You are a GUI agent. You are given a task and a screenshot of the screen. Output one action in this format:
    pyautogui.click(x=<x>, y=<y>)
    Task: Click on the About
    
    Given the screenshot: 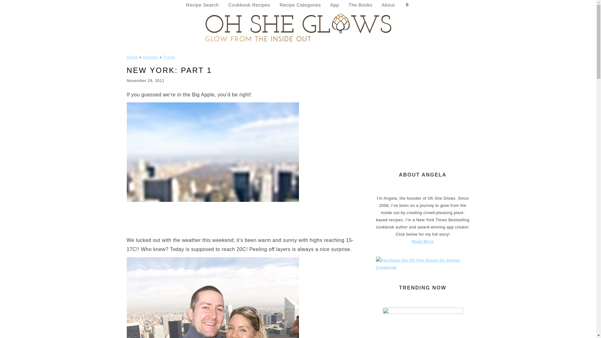 What is the action you would take?
    pyautogui.click(x=388, y=5)
    